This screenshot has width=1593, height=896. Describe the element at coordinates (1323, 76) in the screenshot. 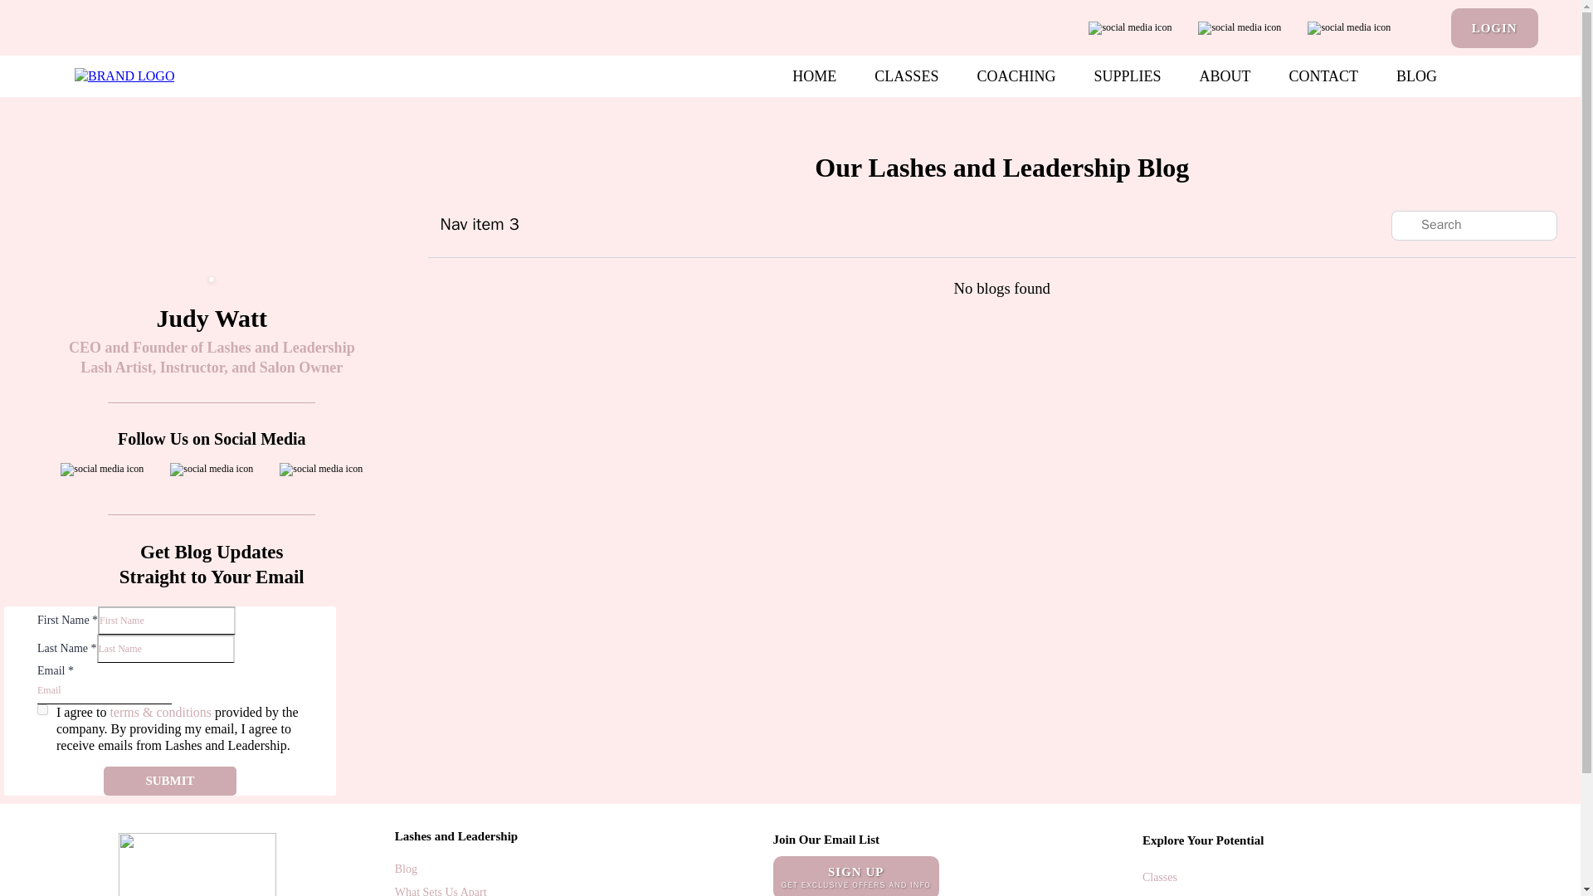

I see `CONTACT` at that location.